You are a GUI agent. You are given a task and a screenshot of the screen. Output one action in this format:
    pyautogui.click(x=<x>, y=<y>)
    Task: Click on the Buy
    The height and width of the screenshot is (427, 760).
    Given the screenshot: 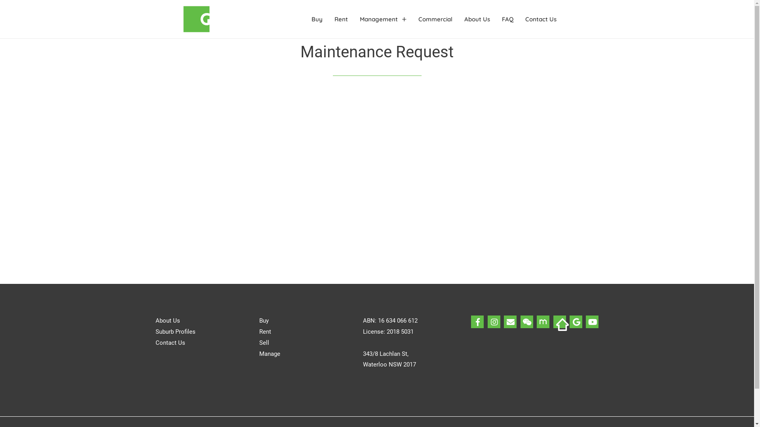 What is the action you would take?
    pyautogui.click(x=264, y=321)
    